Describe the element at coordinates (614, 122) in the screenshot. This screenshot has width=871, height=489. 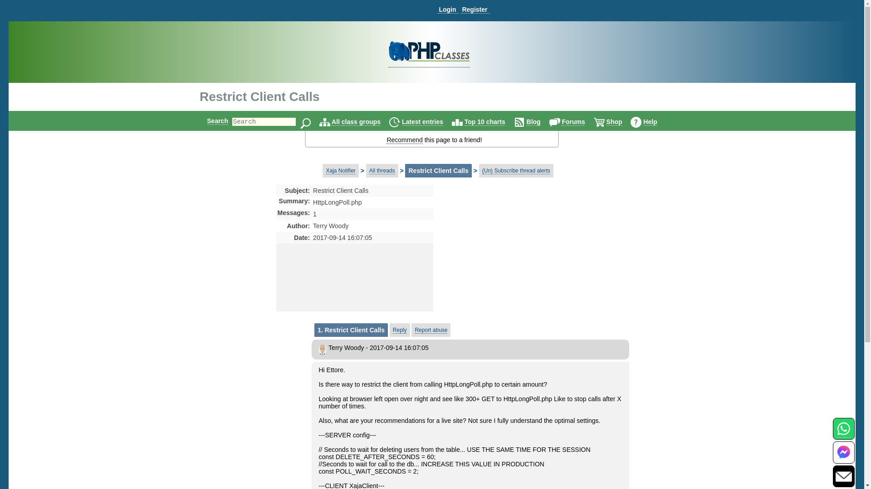
I see `Shop` at that location.